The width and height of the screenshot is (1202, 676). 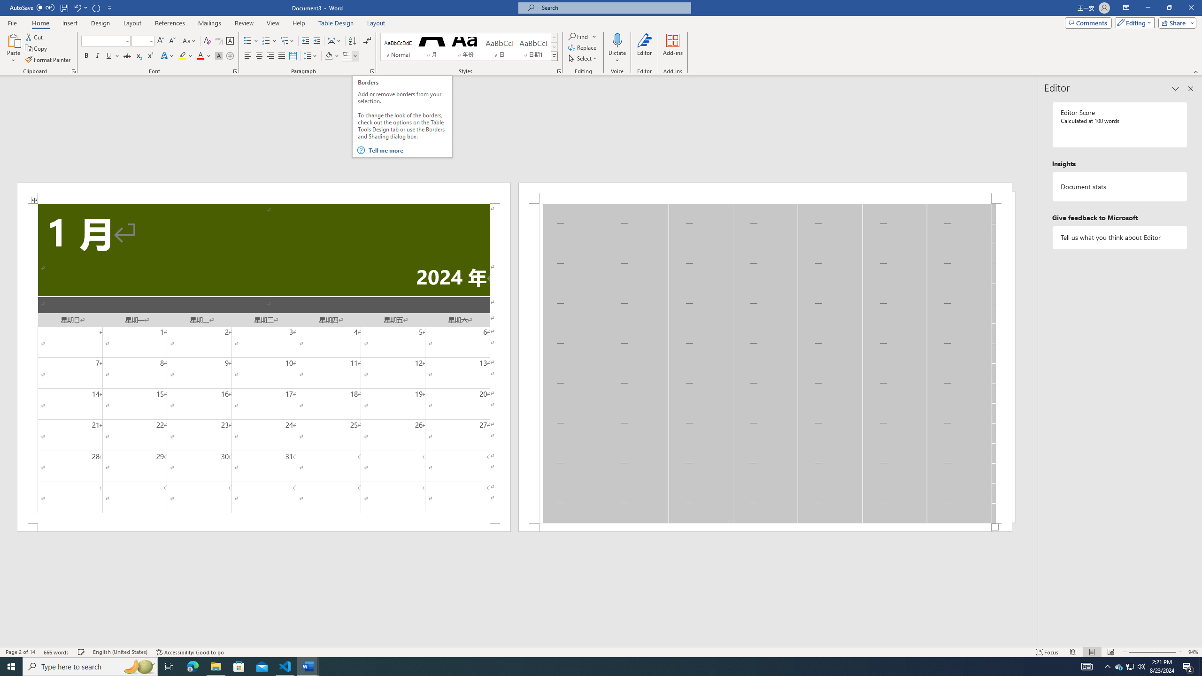 I want to click on Undo Apply Quick Style, so click(x=80, y=8).